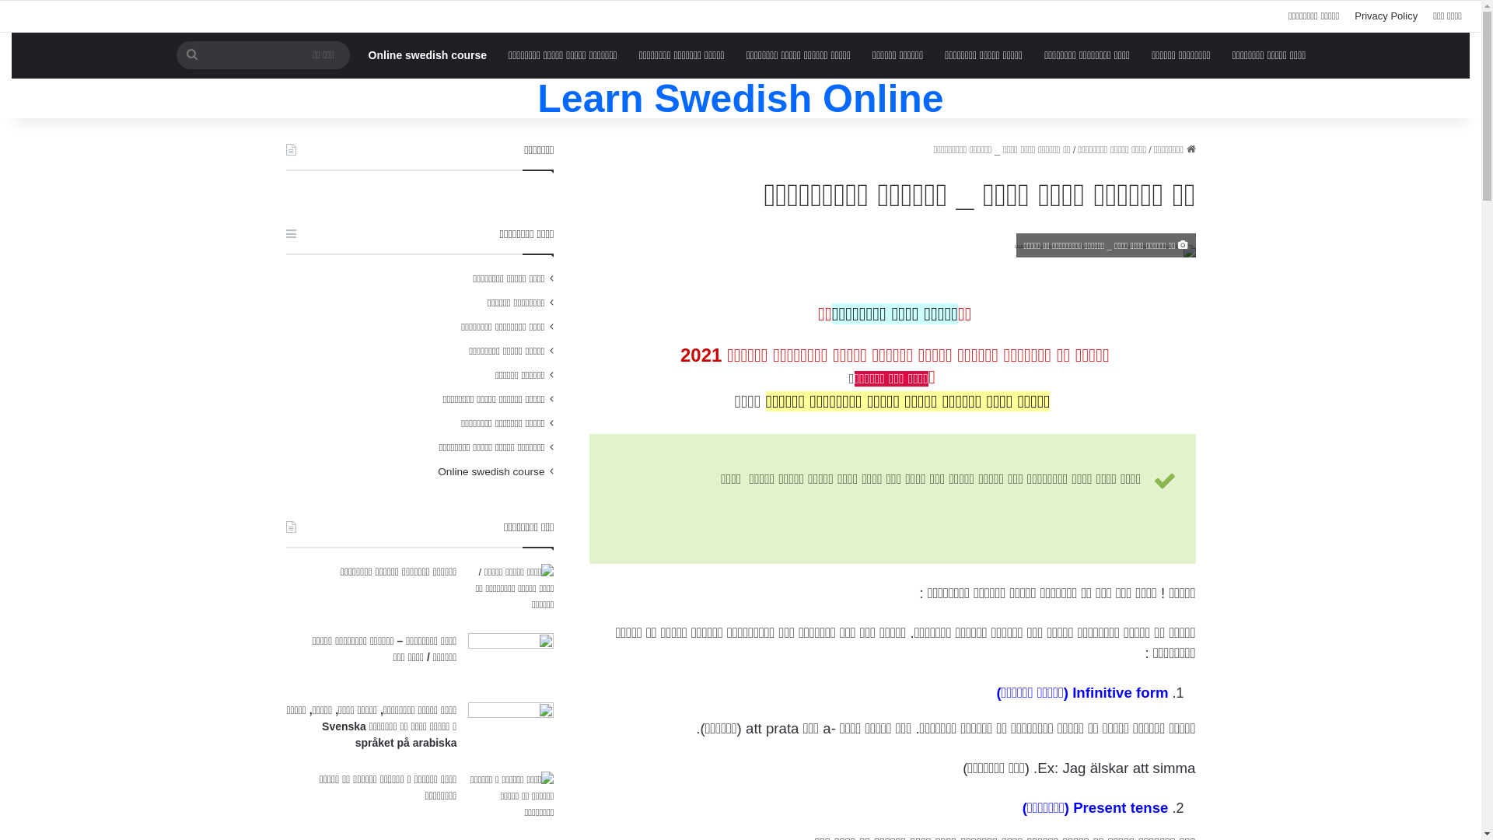 This screenshot has height=840, width=1493. I want to click on Online swedish course, so click(491, 471).